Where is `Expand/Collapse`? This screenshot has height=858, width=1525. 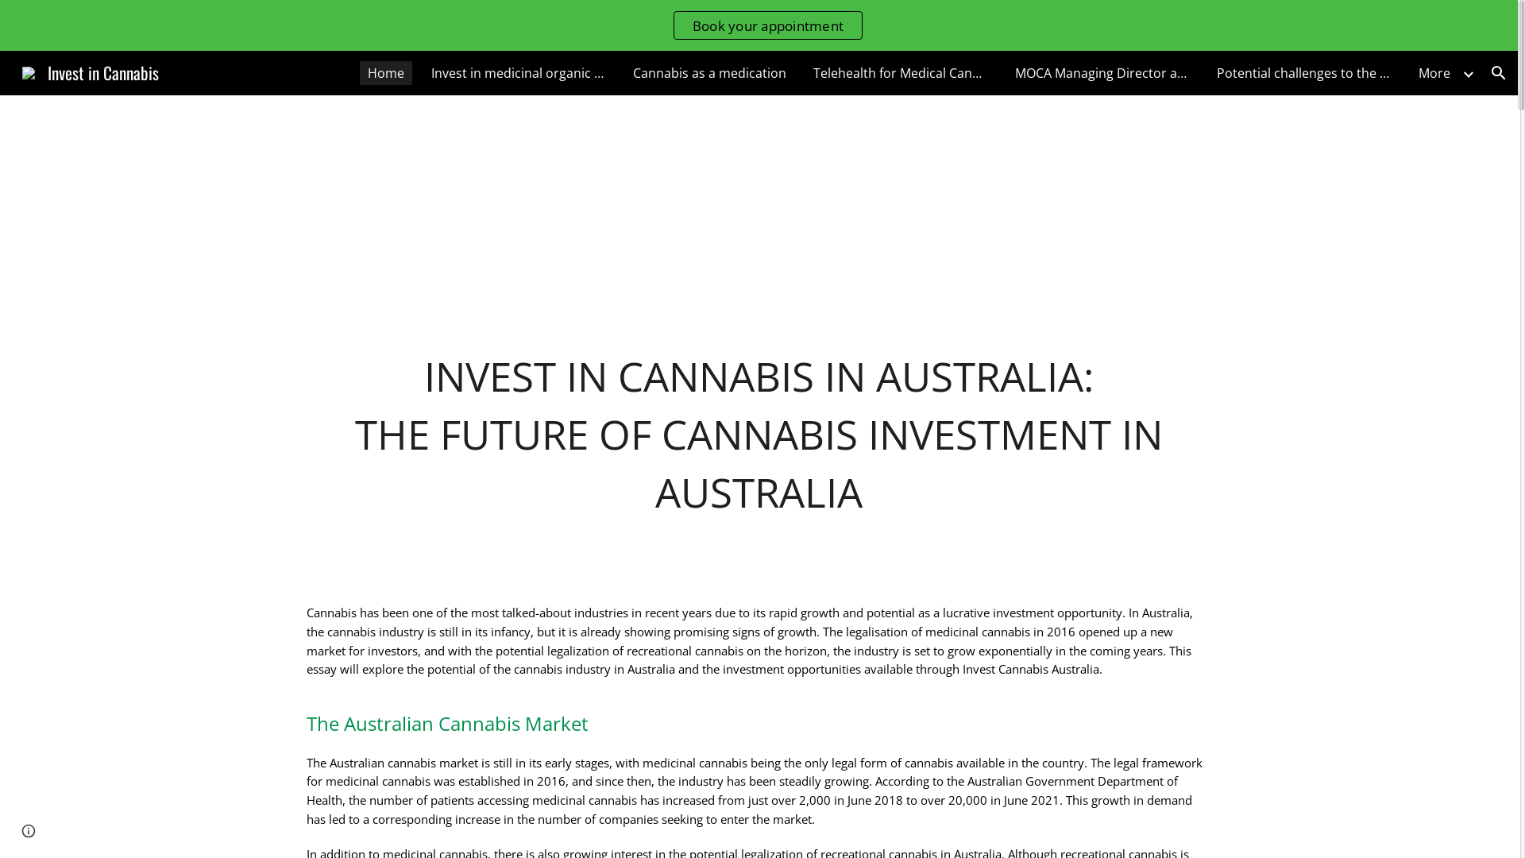 Expand/Collapse is located at coordinates (1468, 73).